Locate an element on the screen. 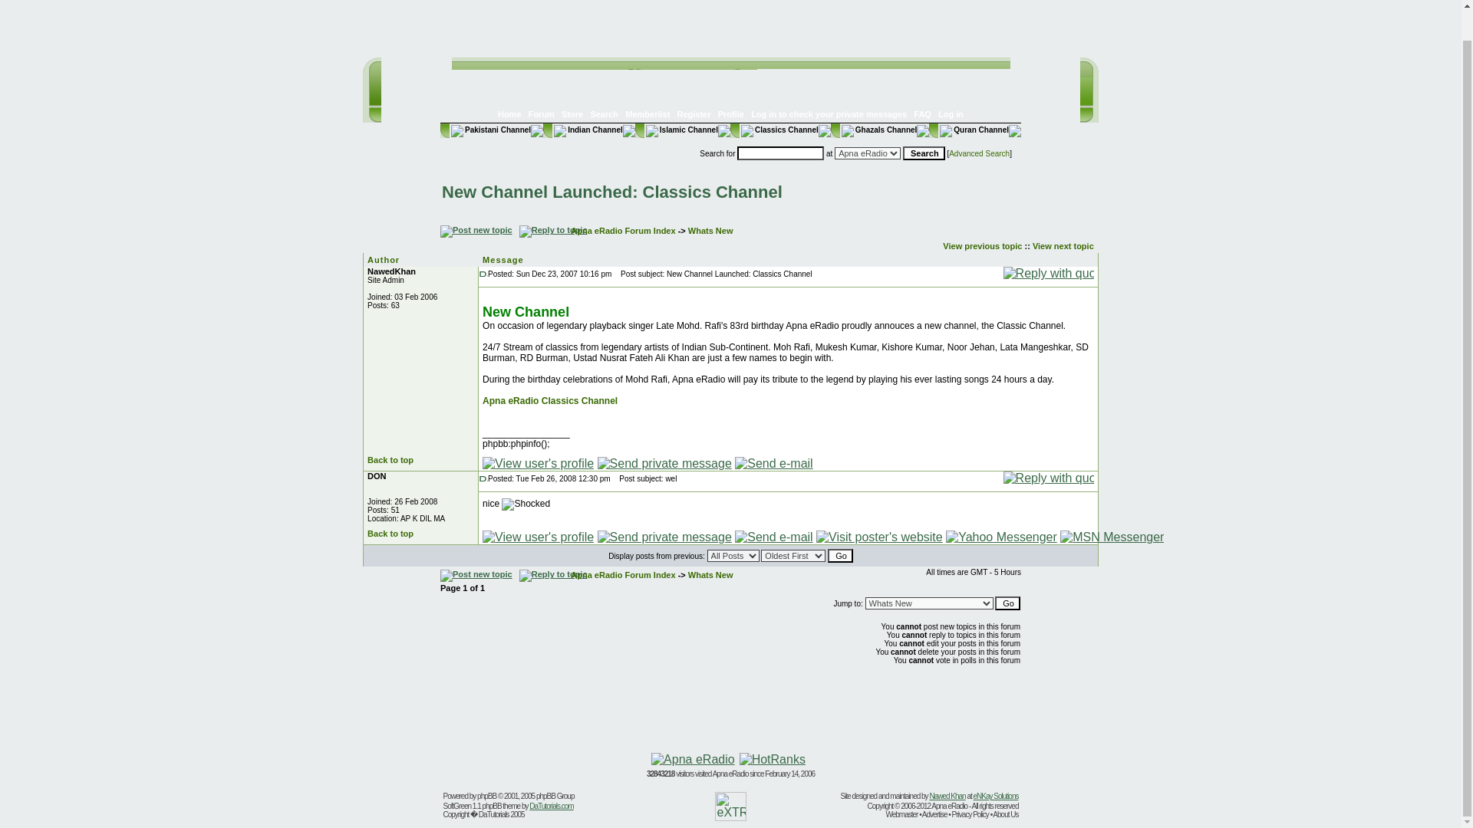  Register is located at coordinates (693, 113).